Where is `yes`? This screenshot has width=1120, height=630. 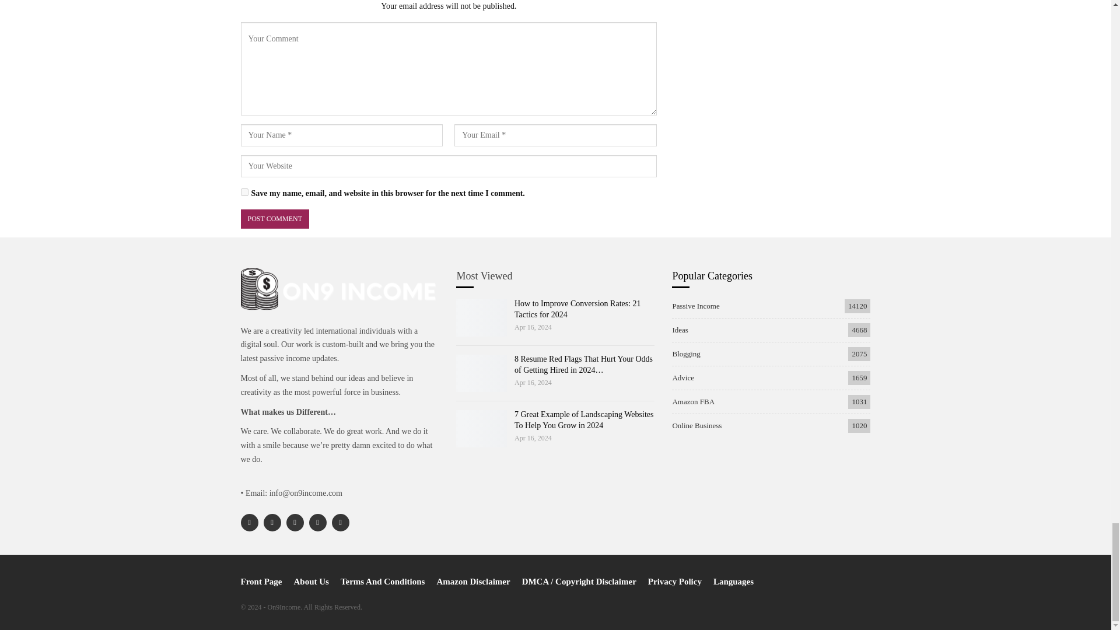 yes is located at coordinates (244, 191).